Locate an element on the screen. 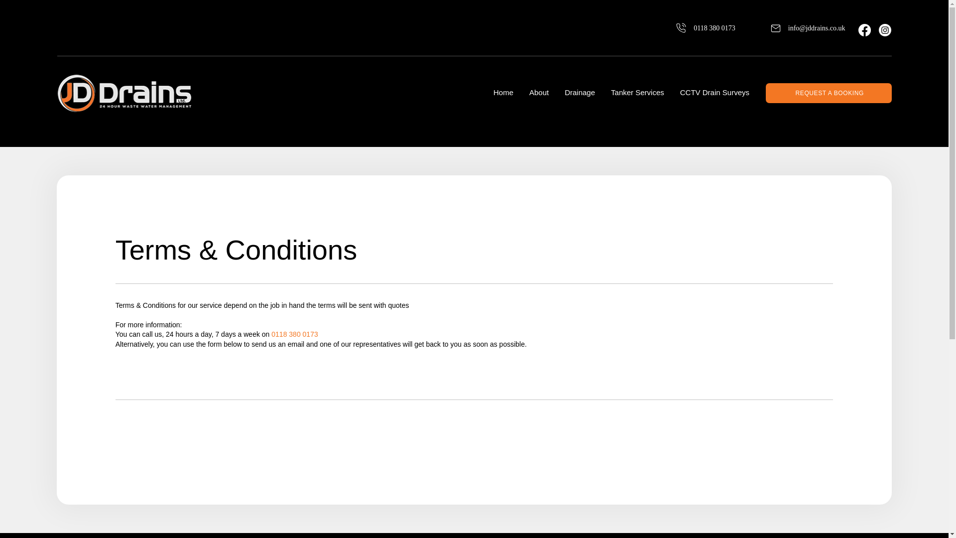 The width and height of the screenshot is (956, 538). Drainage is located at coordinates (580, 93).